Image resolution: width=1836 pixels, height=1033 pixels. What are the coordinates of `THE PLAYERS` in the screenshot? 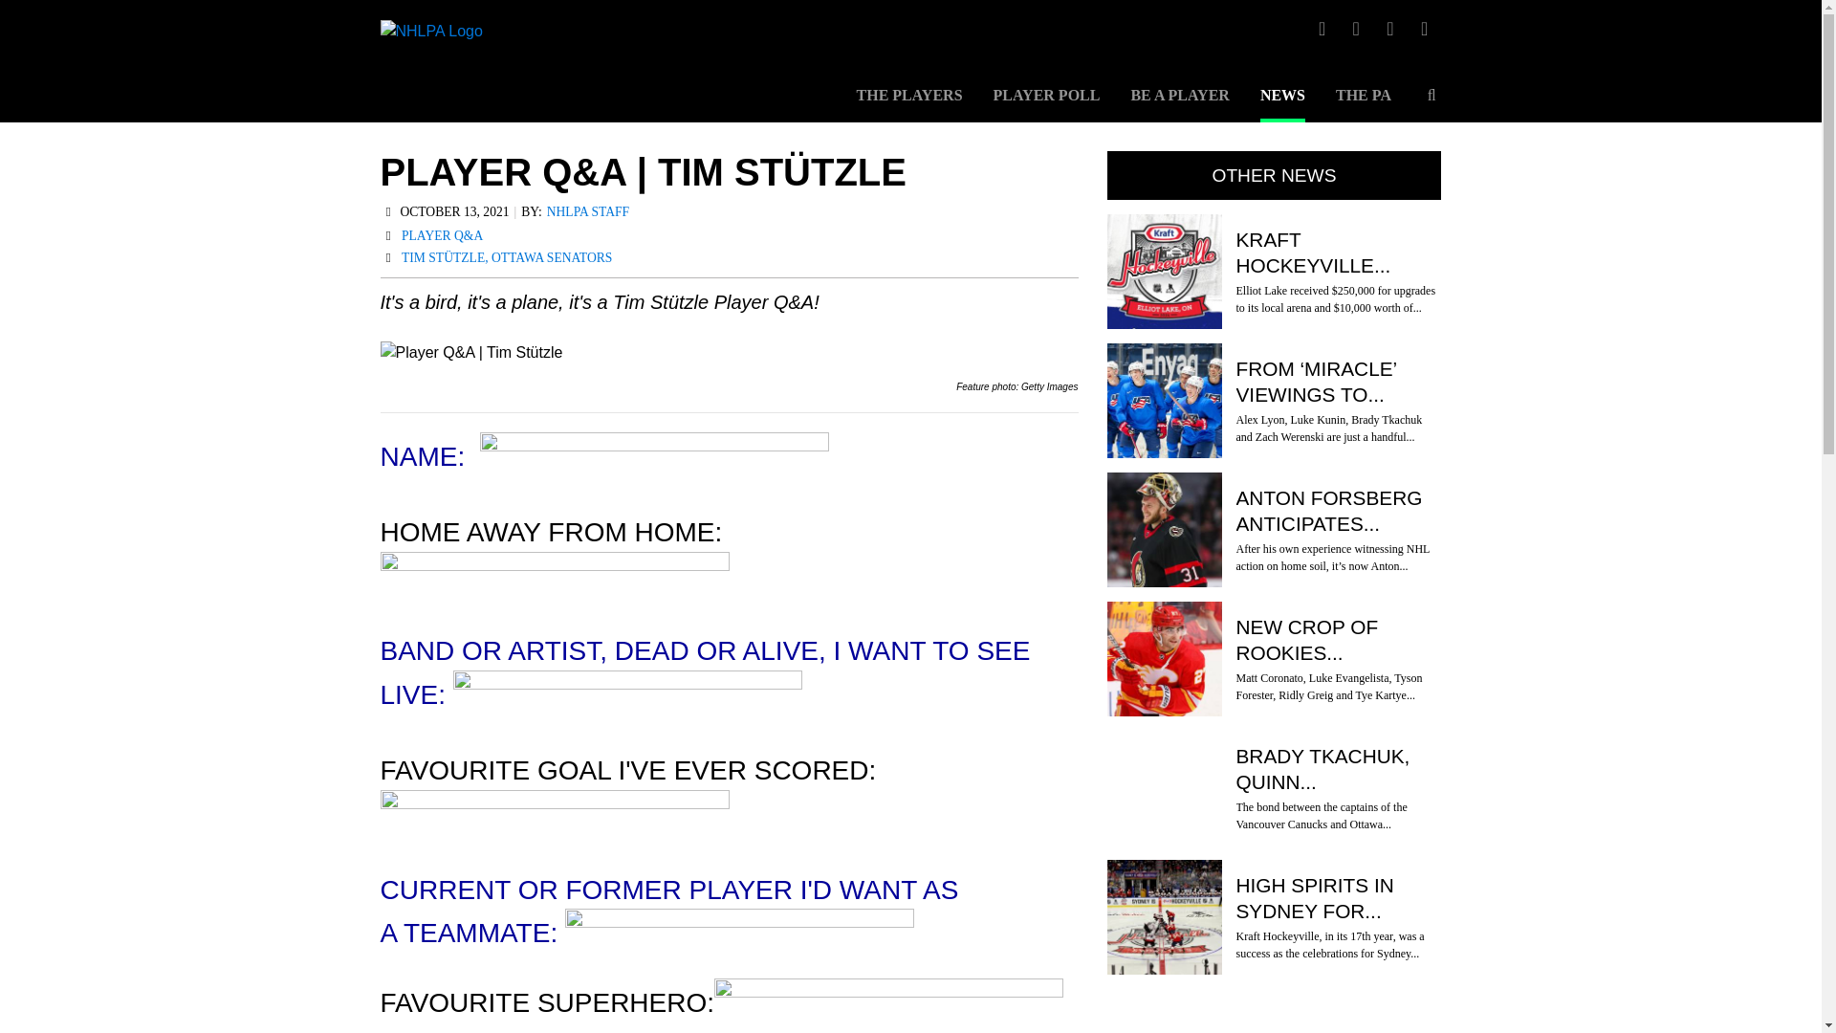 It's located at (909, 105).